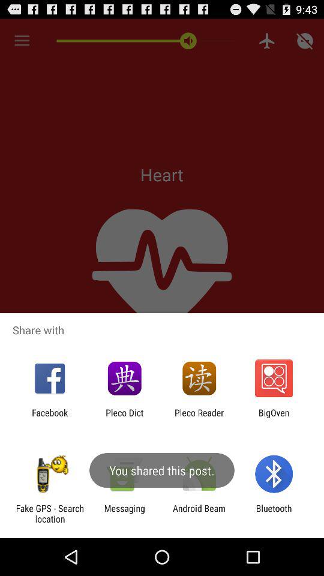 The height and width of the screenshot is (576, 324). What do you see at coordinates (199, 514) in the screenshot?
I see `launch android beam item` at bounding box center [199, 514].